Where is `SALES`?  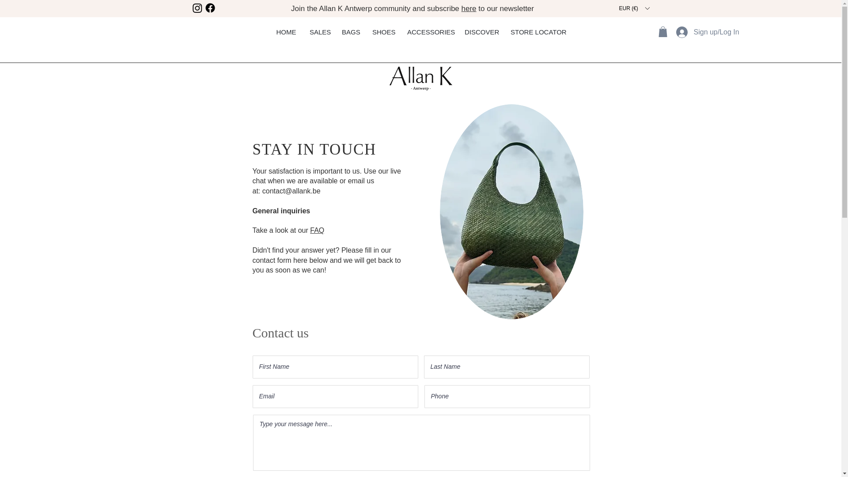 SALES is located at coordinates (319, 32).